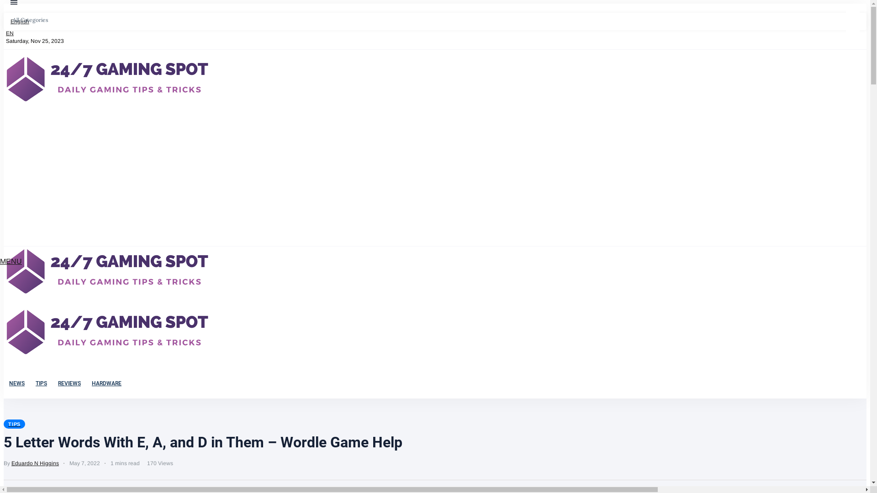 This screenshot has width=877, height=493. Describe the element at coordinates (15, 424) in the screenshot. I see `TIPS` at that location.